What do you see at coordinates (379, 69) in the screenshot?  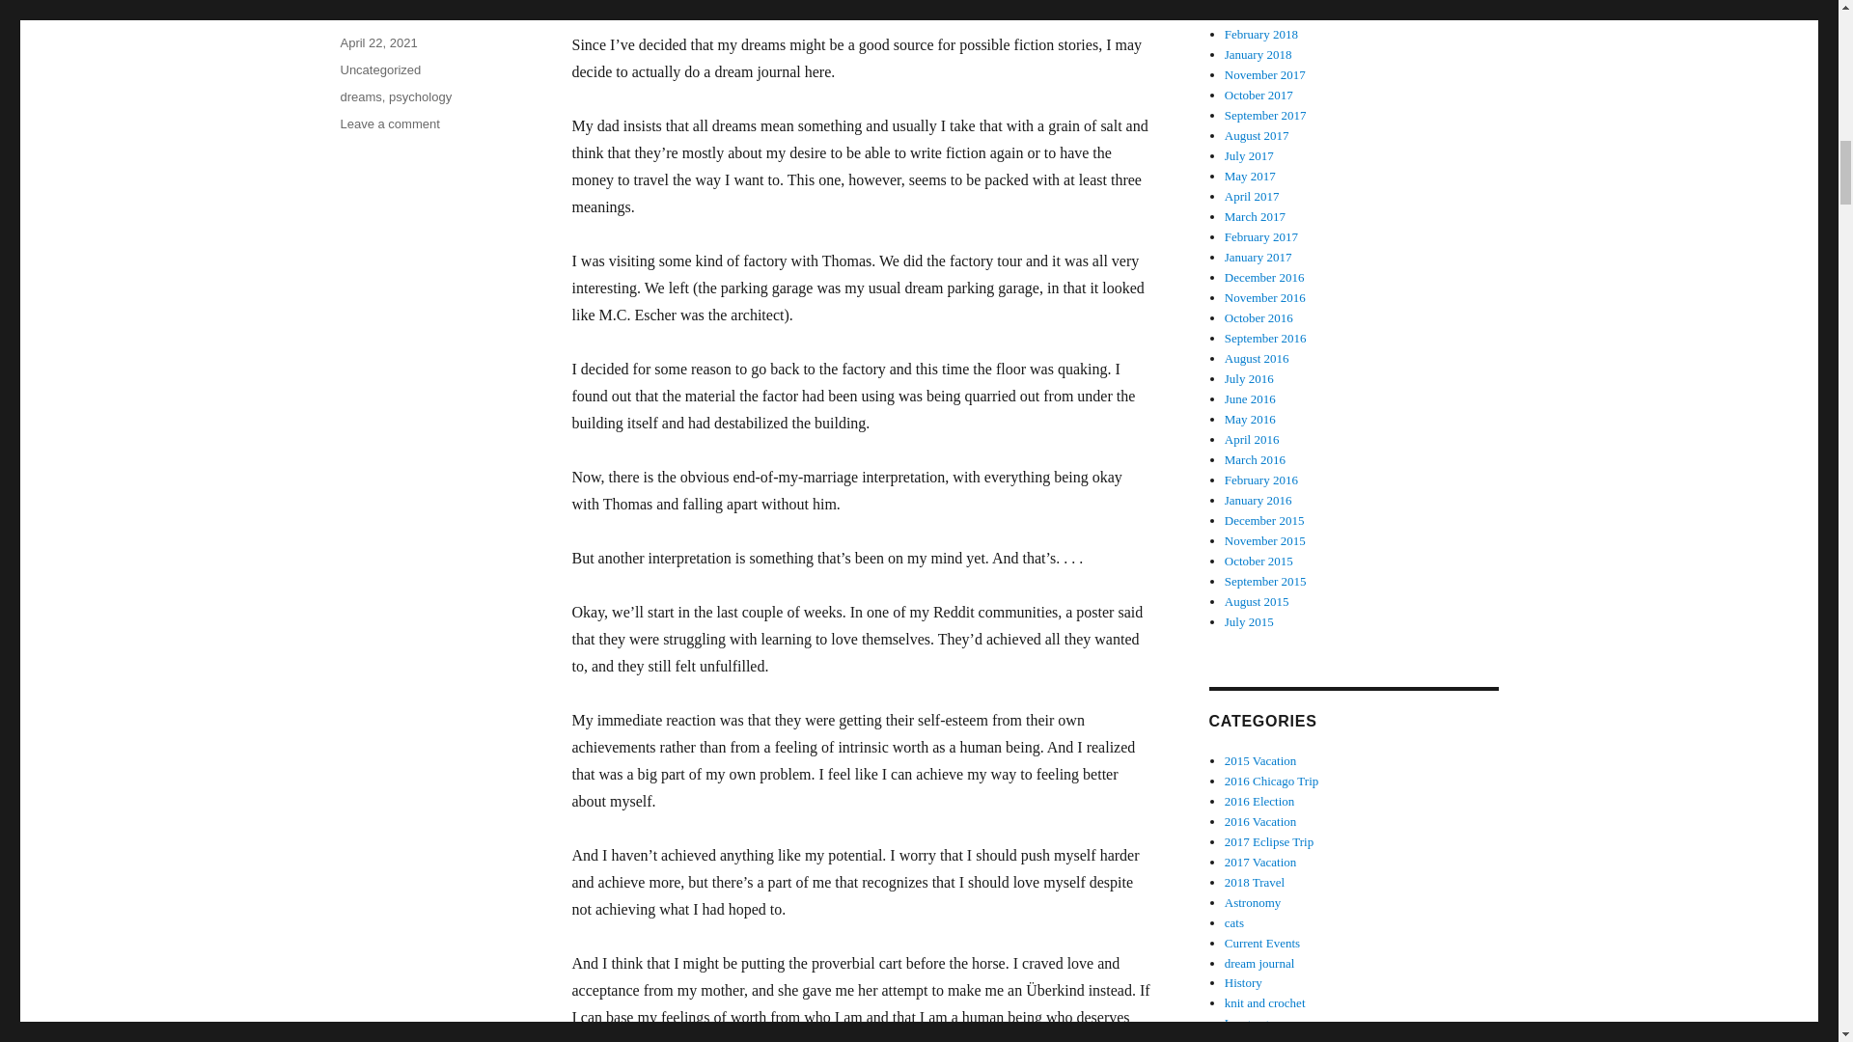 I see `Uncategorized` at bounding box center [379, 69].